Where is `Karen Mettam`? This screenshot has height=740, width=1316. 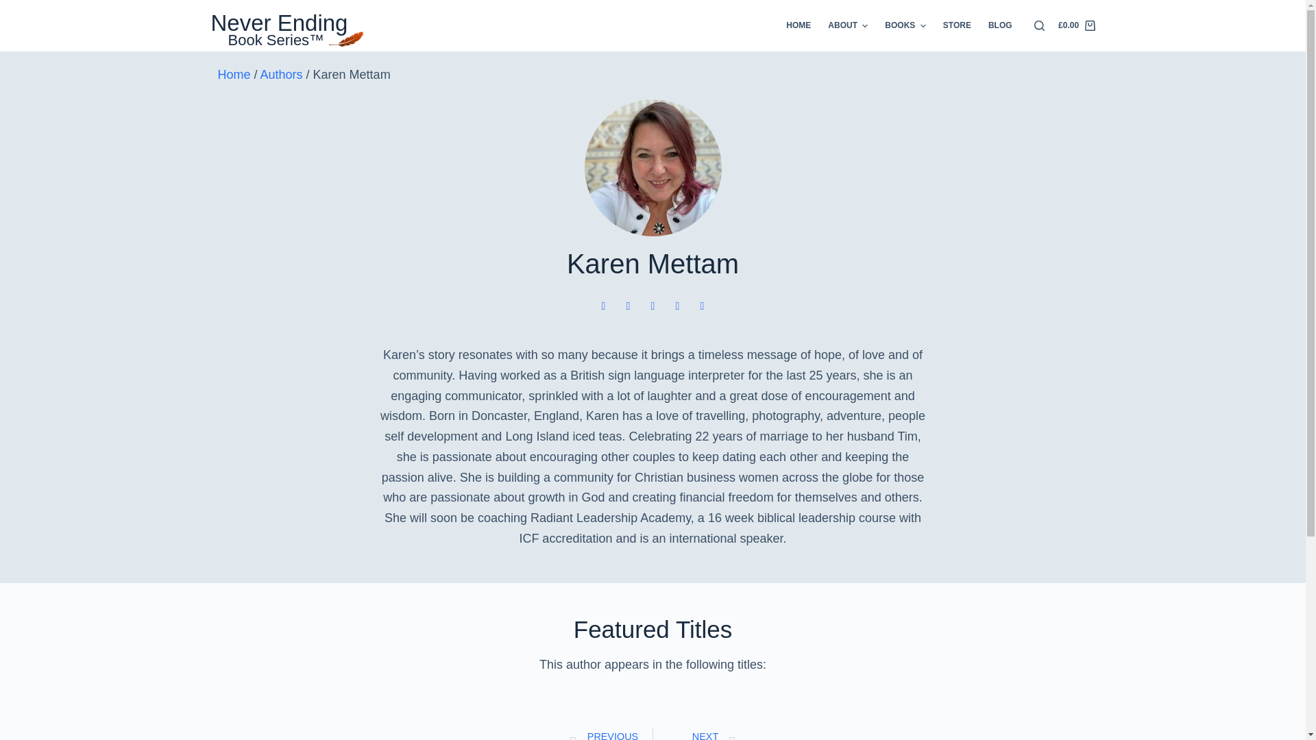
Karen Mettam is located at coordinates (653, 167).